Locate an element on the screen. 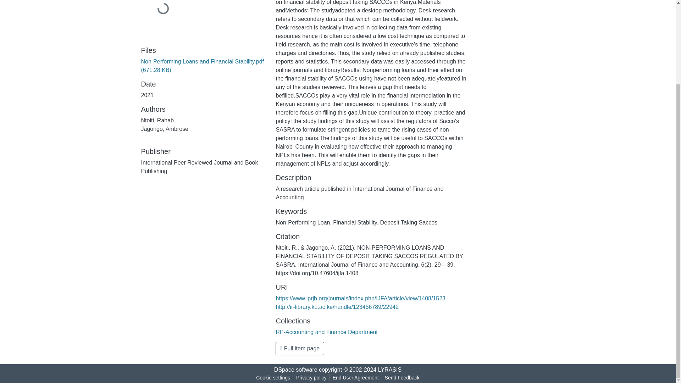  DSpace software is located at coordinates (296, 370).